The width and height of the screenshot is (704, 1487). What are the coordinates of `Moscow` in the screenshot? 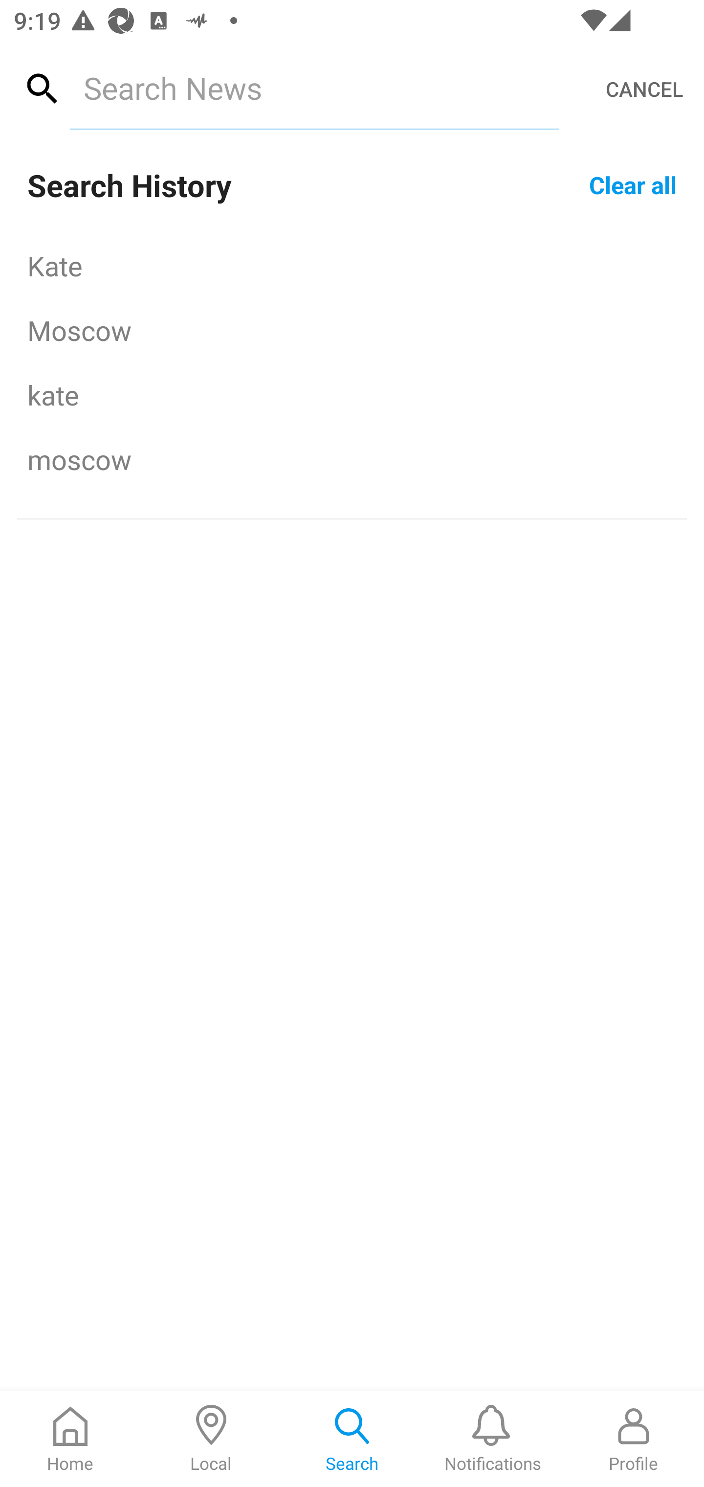 It's located at (352, 330).